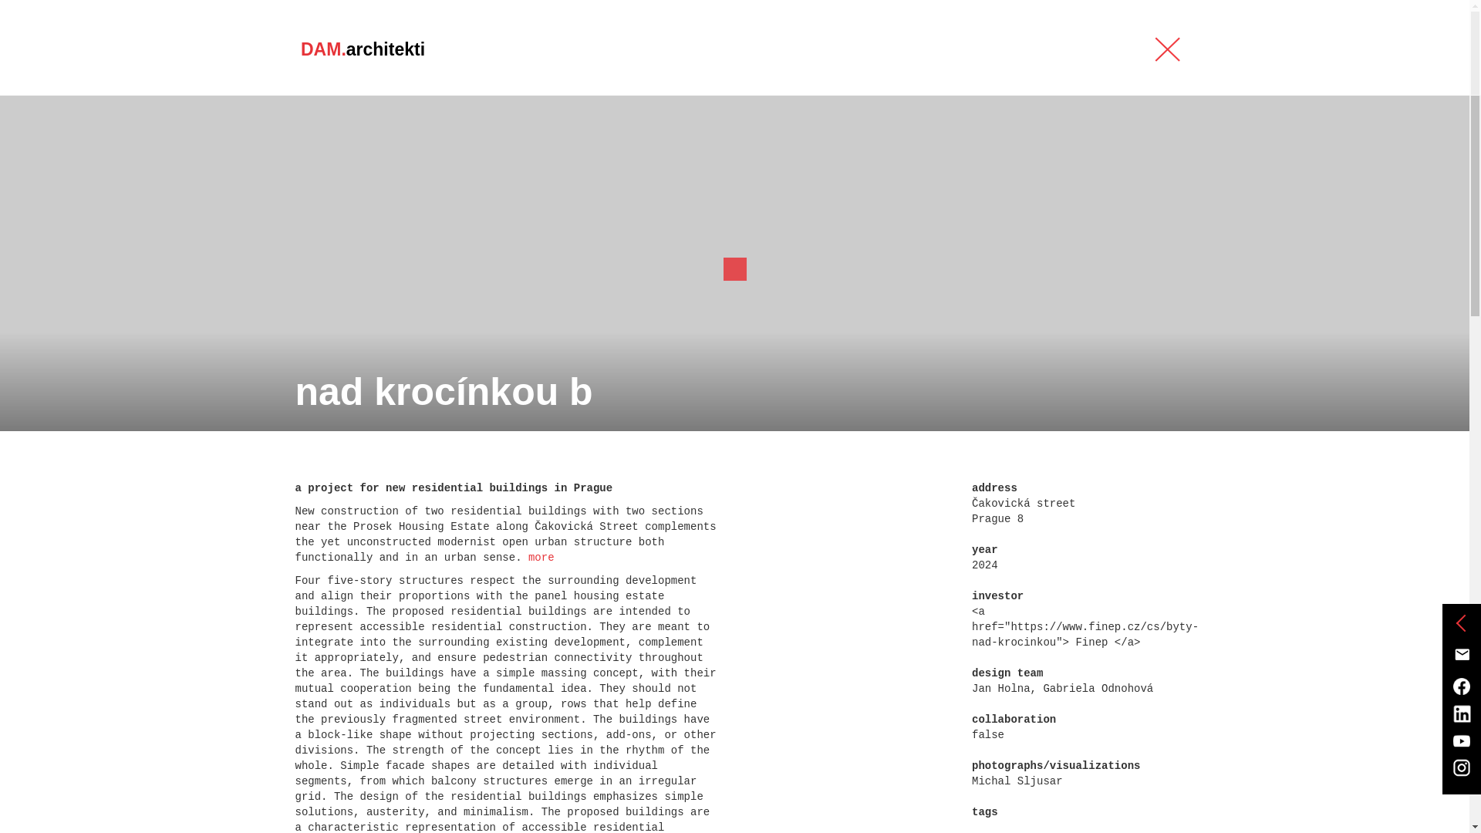  Describe the element at coordinates (751, 49) in the screenshot. I see `portfolio` at that location.